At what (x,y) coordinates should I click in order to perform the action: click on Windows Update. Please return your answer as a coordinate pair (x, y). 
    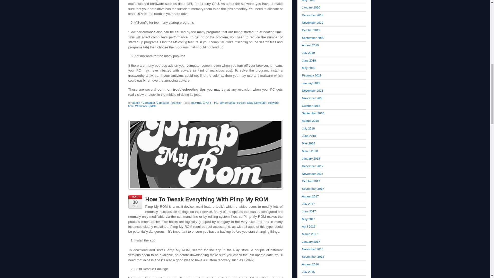
    Looking at the image, I should click on (146, 106).